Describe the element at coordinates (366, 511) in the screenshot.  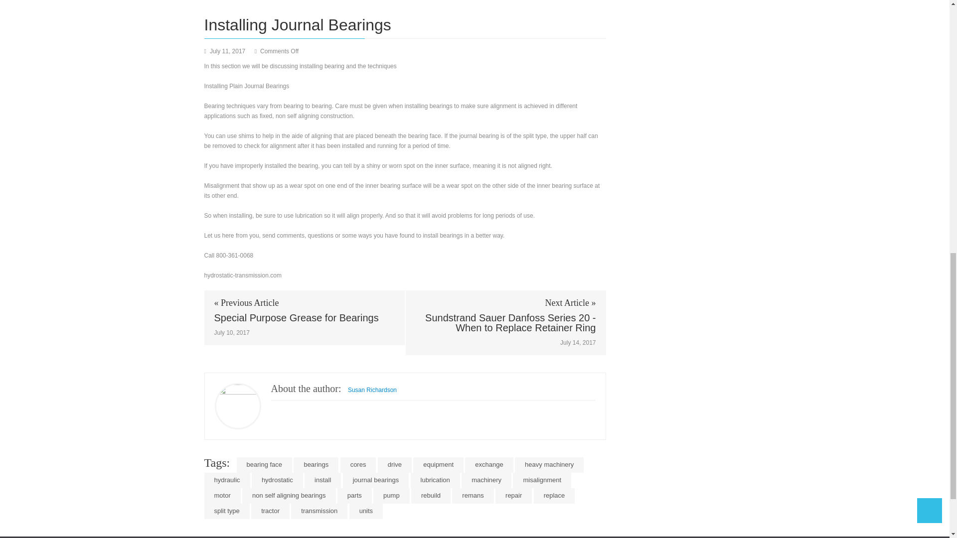
I see `units` at that location.